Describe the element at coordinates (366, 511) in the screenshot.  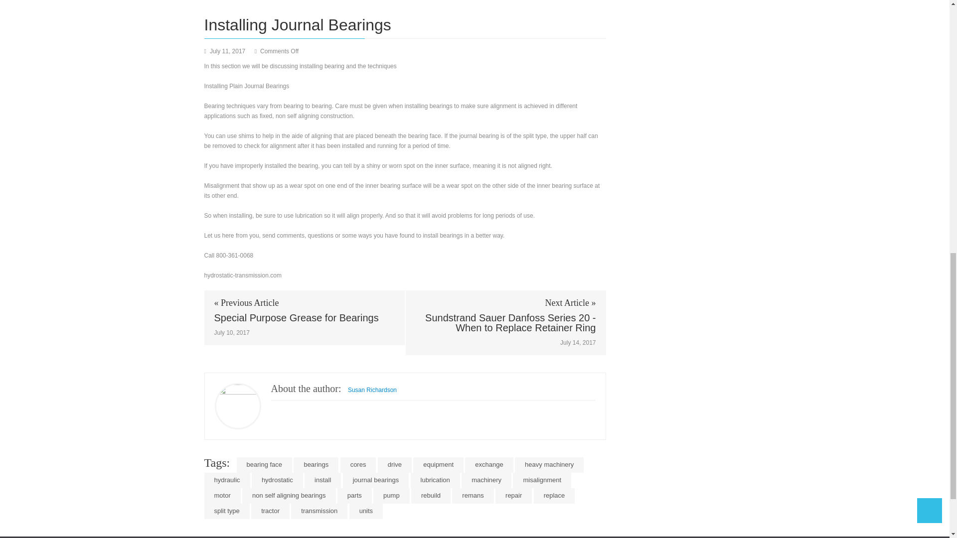
I see `units` at that location.